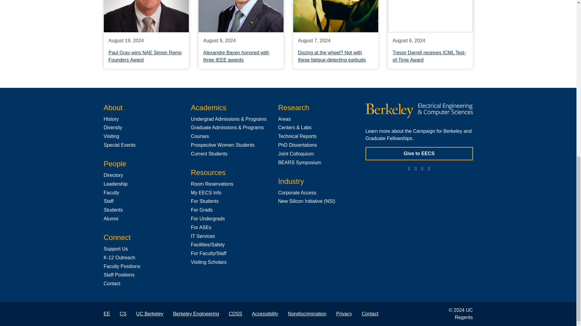 The width and height of the screenshot is (581, 326). Describe the element at coordinates (113, 175) in the screenshot. I see `Directory` at that location.